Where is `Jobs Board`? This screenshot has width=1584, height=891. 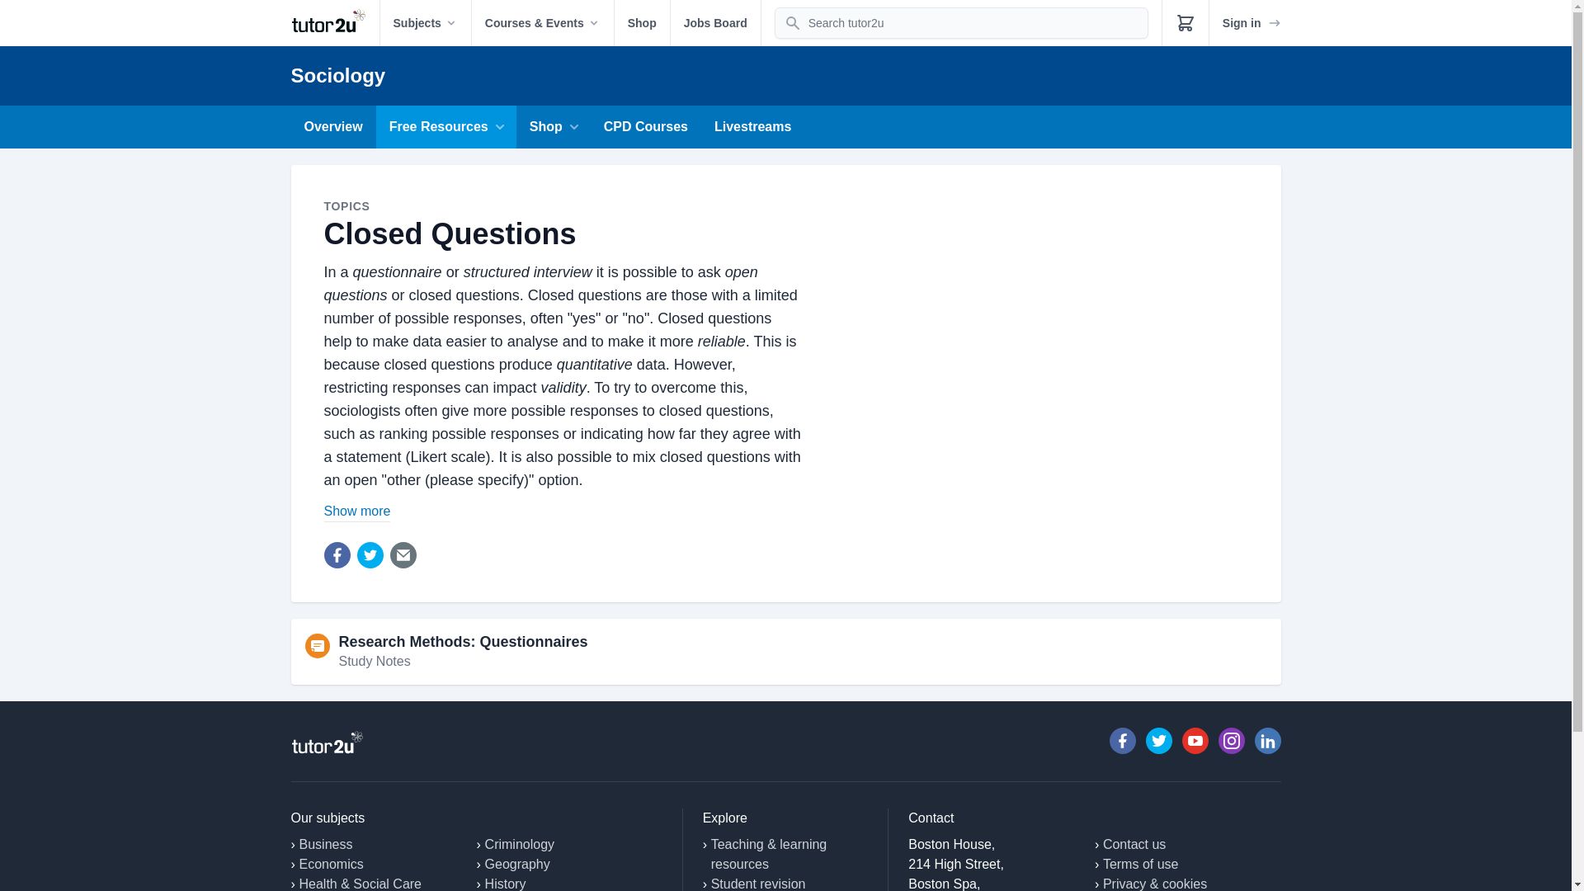
Jobs Board is located at coordinates (714, 23).